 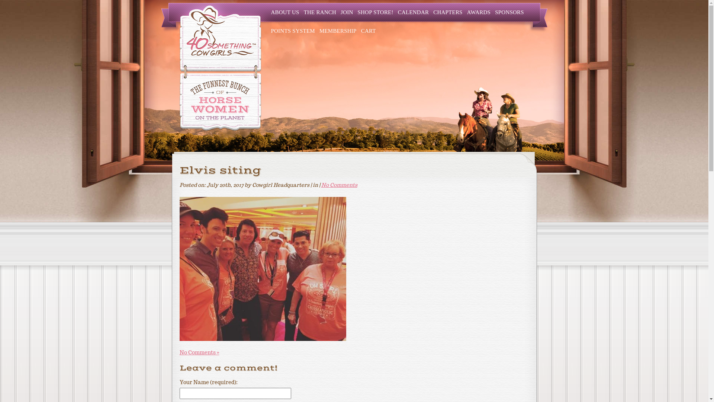 I want to click on CART, so click(x=368, y=31).